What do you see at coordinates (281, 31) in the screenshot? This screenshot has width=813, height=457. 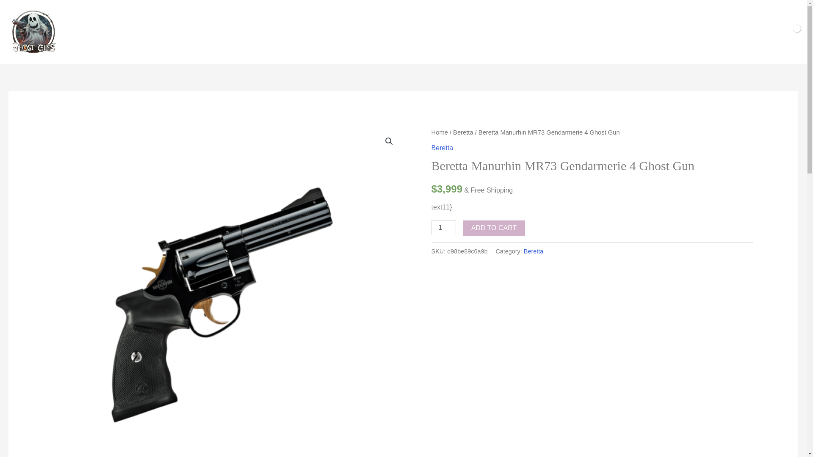 I see `HOME` at bounding box center [281, 31].